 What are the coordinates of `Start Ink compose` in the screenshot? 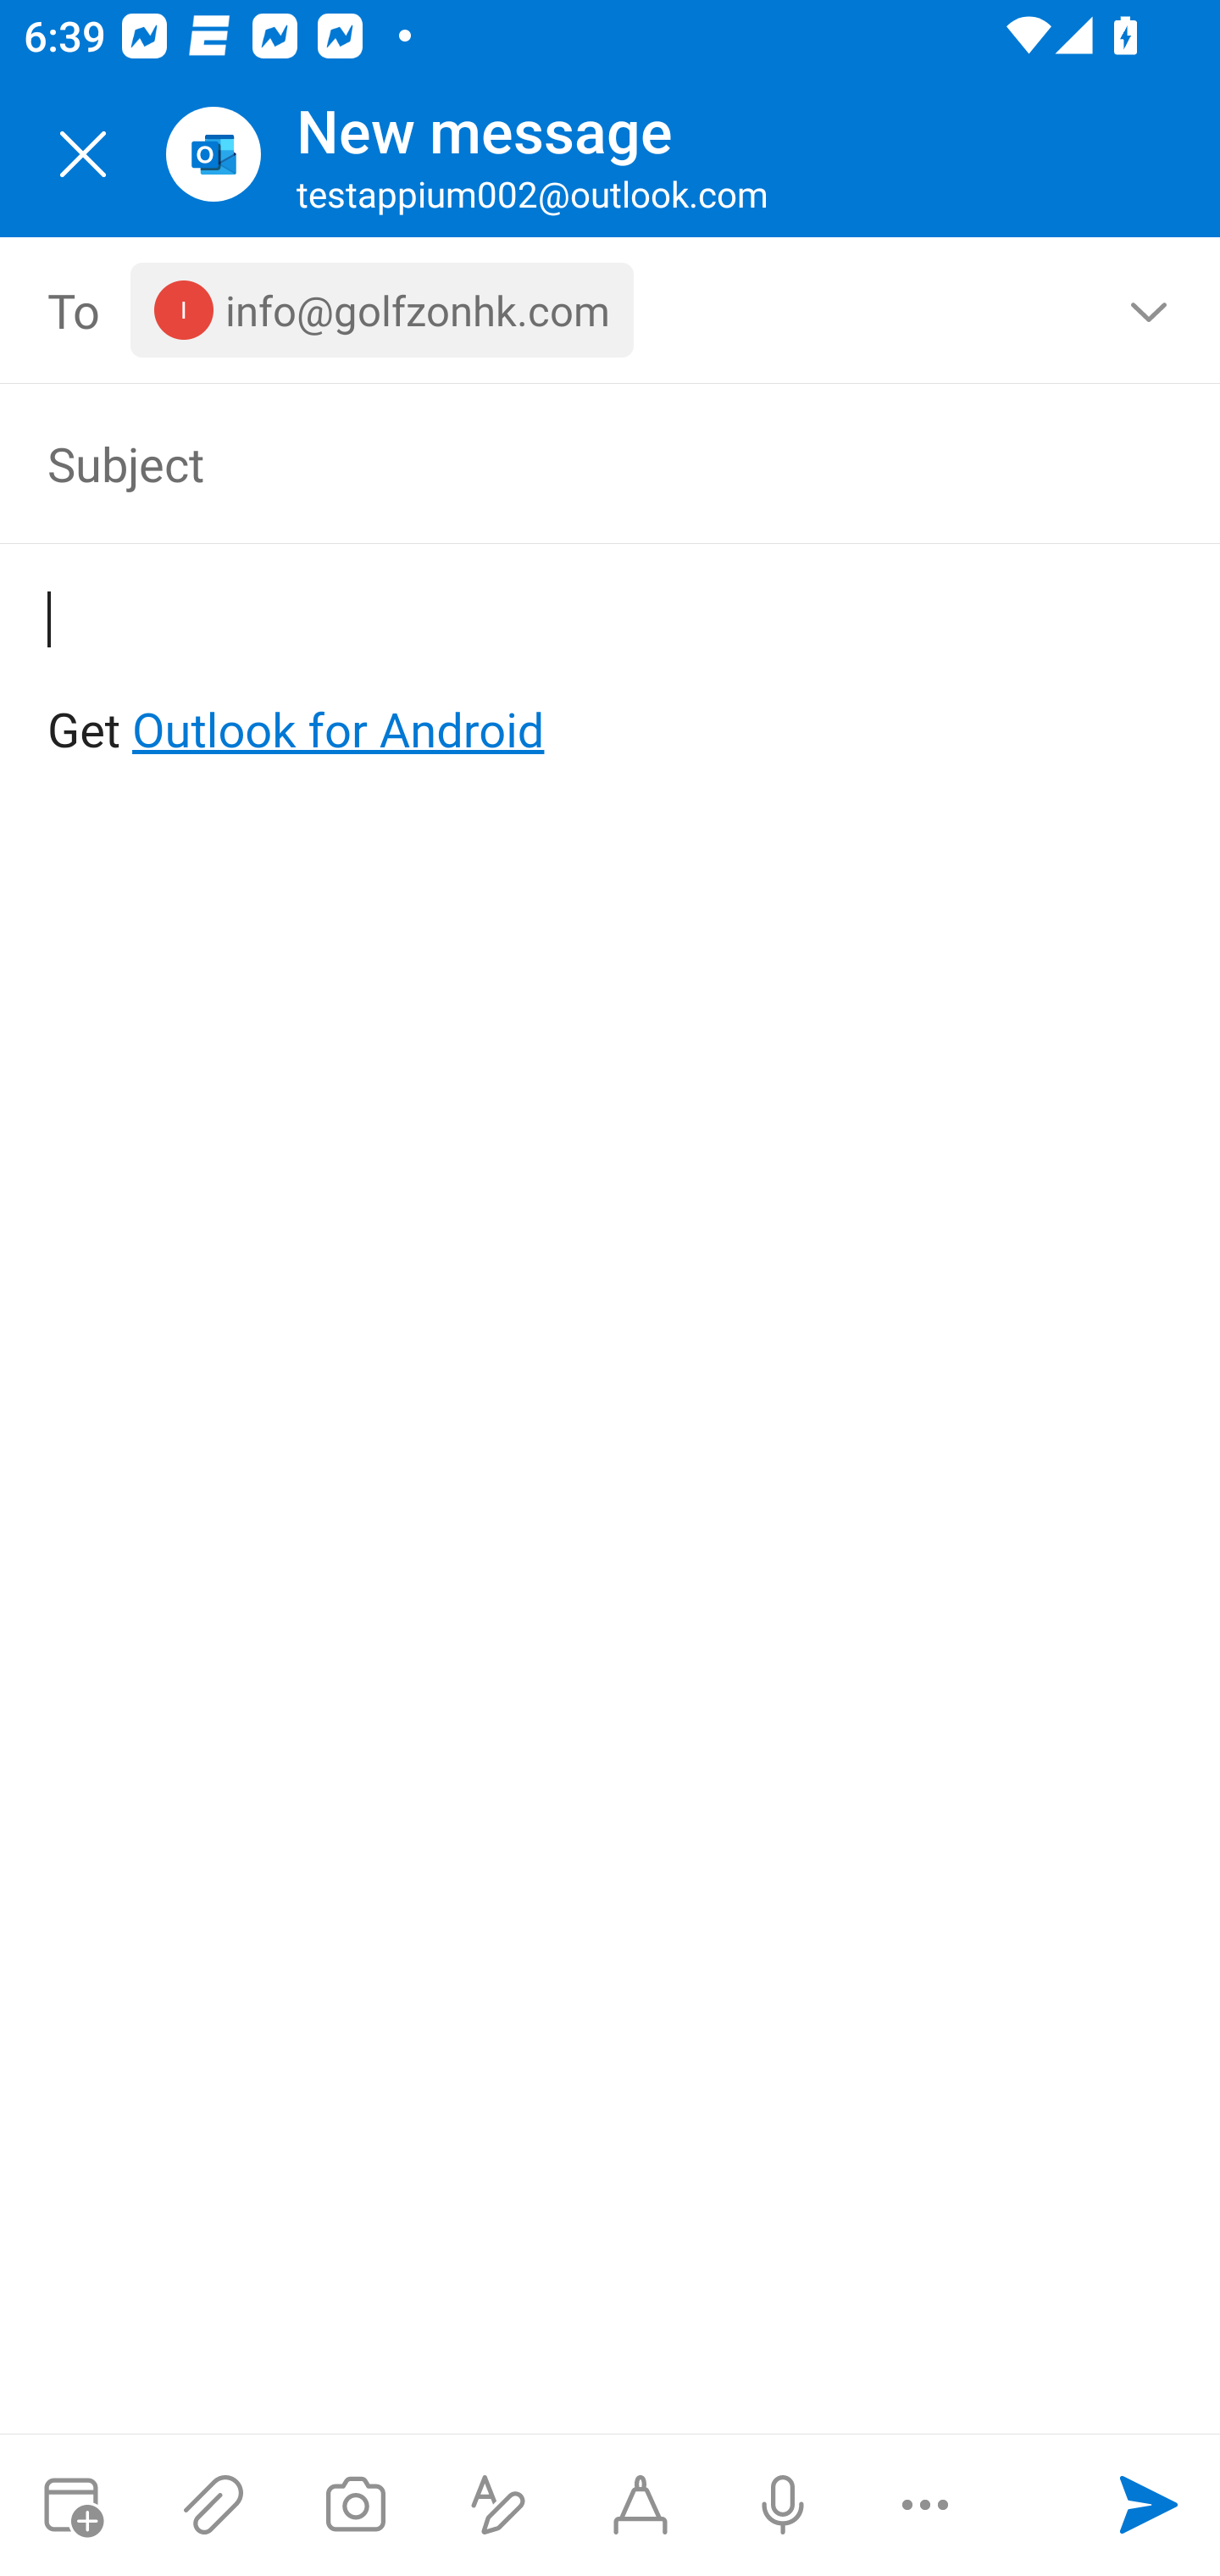 It's located at (640, 2505).